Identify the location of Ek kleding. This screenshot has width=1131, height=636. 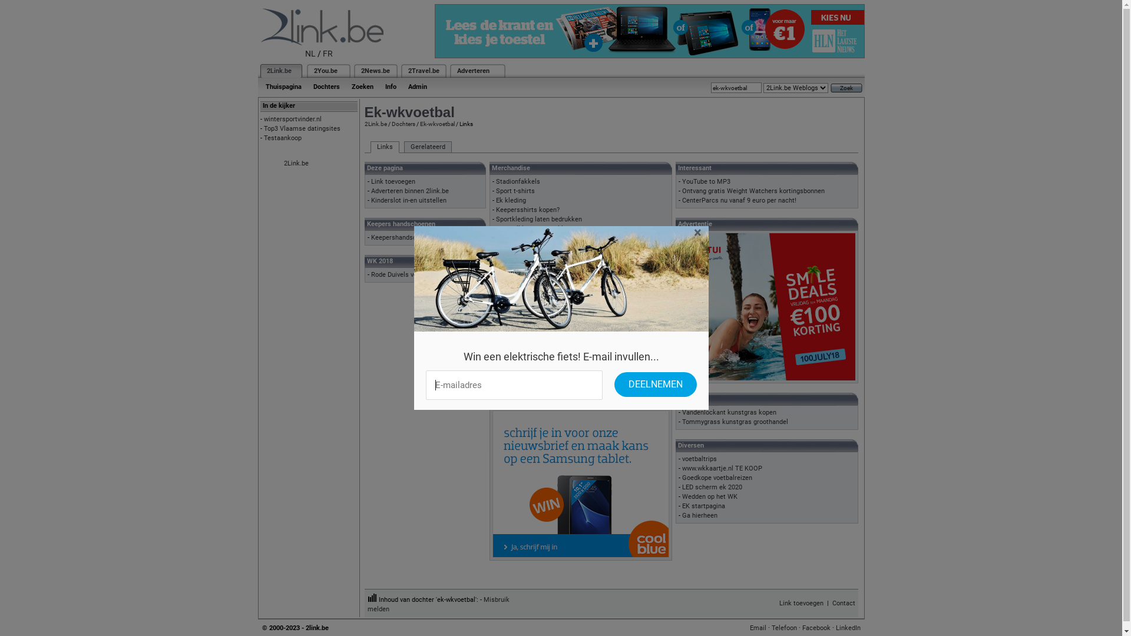
(511, 200).